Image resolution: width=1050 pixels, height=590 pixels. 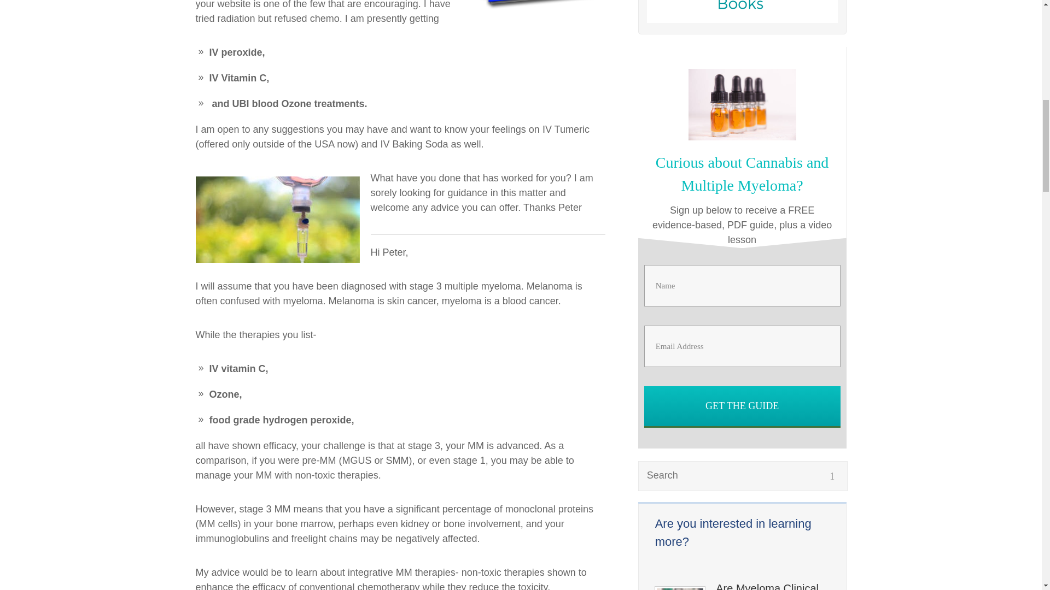 I want to click on GET THE GUIDE, so click(x=743, y=406).